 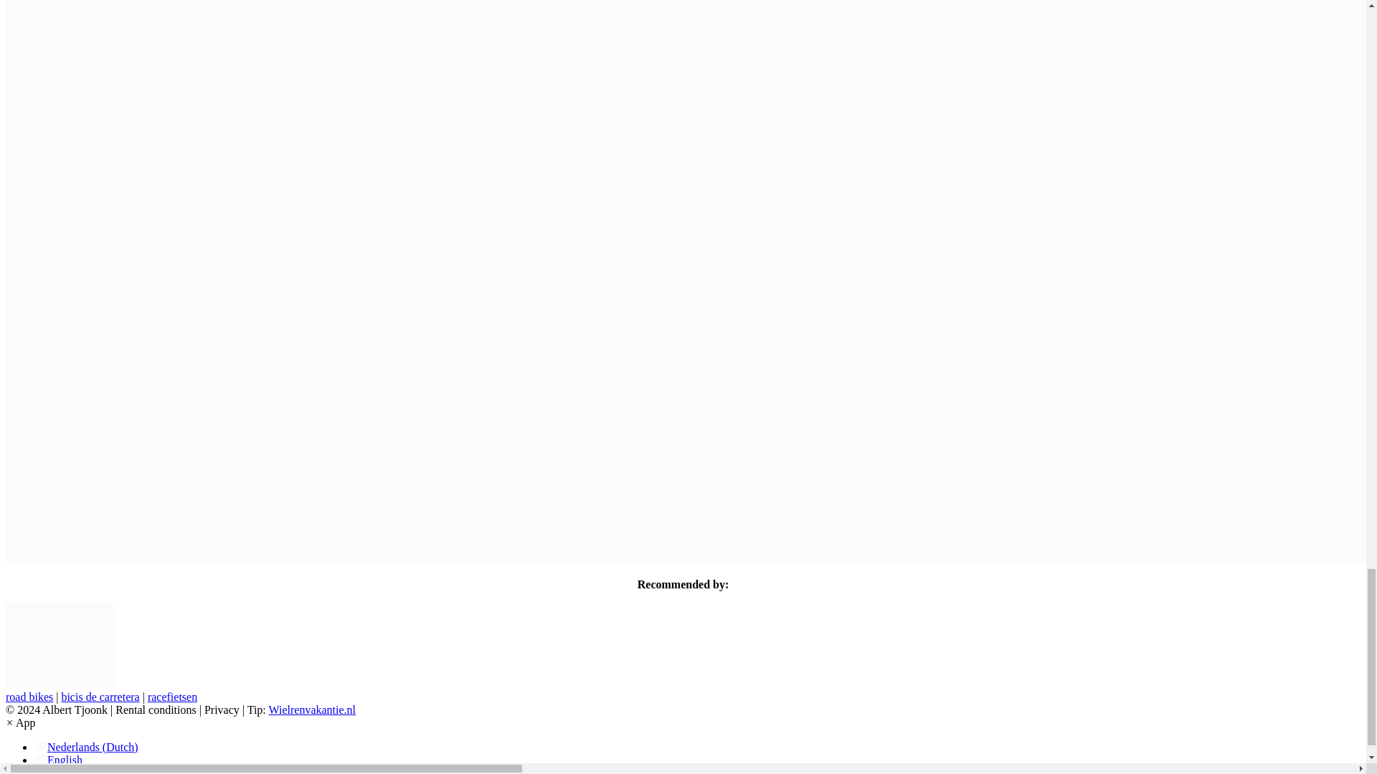 I want to click on English, so click(x=59, y=760).